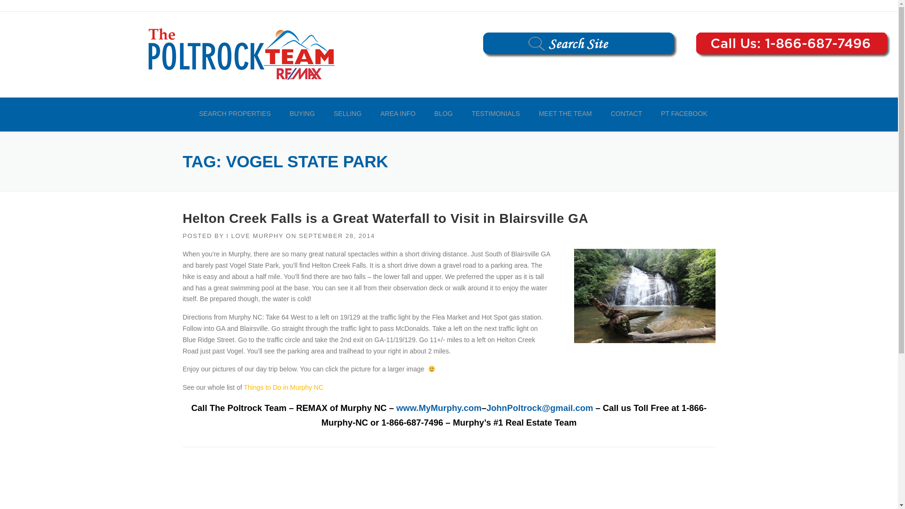  I want to click on AREA INFO, so click(398, 114).